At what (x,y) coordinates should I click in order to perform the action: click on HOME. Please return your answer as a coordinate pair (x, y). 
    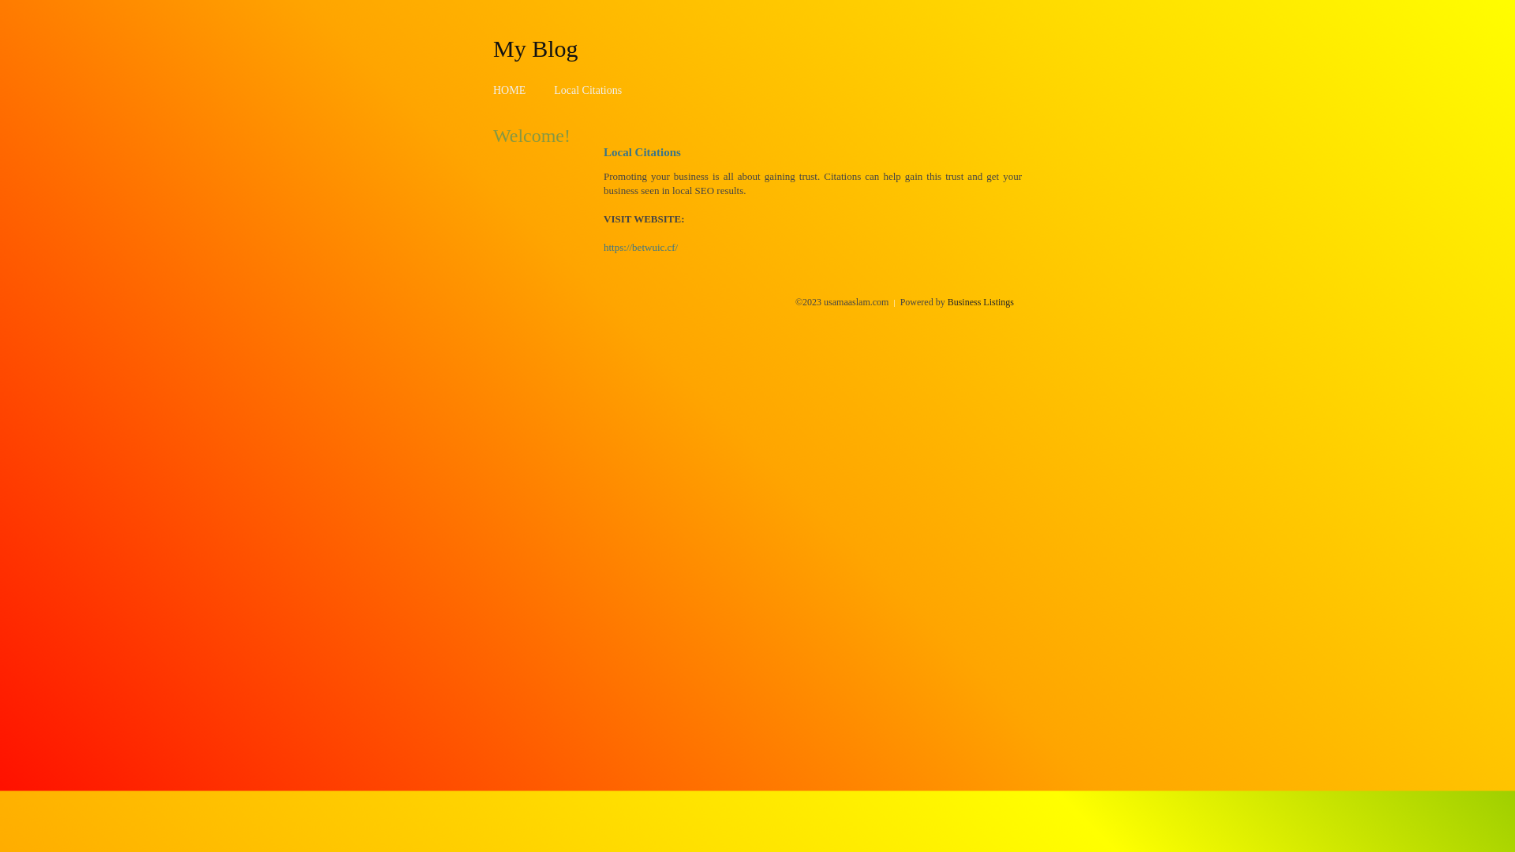
    Looking at the image, I should click on (510, 90).